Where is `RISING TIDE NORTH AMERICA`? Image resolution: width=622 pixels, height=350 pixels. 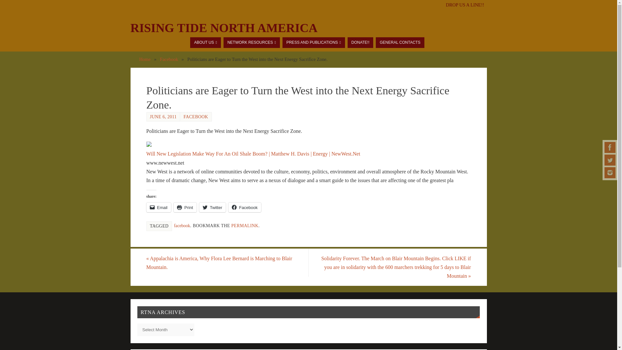
RISING TIDE NORTH AMERICA is located at coordinates (224, 28).